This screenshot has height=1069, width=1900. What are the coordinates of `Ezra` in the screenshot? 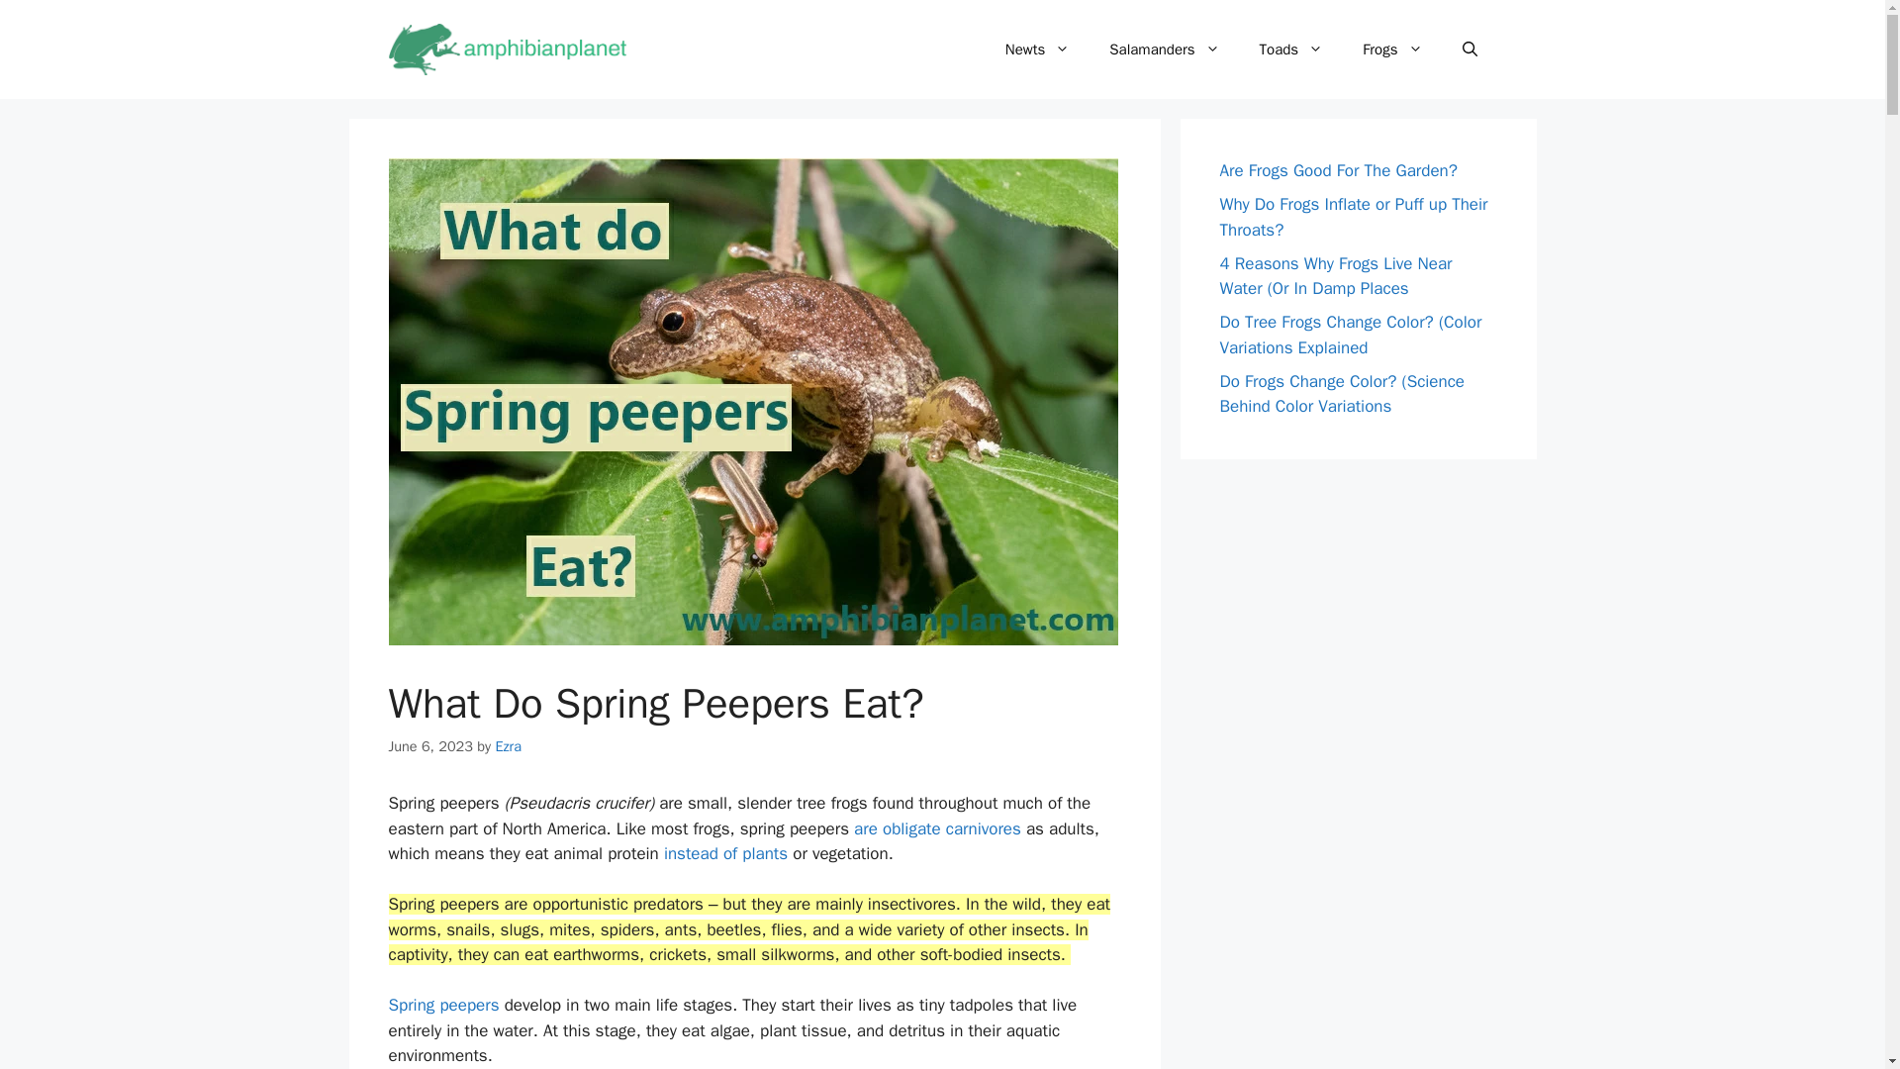 It's located at (507, 746).